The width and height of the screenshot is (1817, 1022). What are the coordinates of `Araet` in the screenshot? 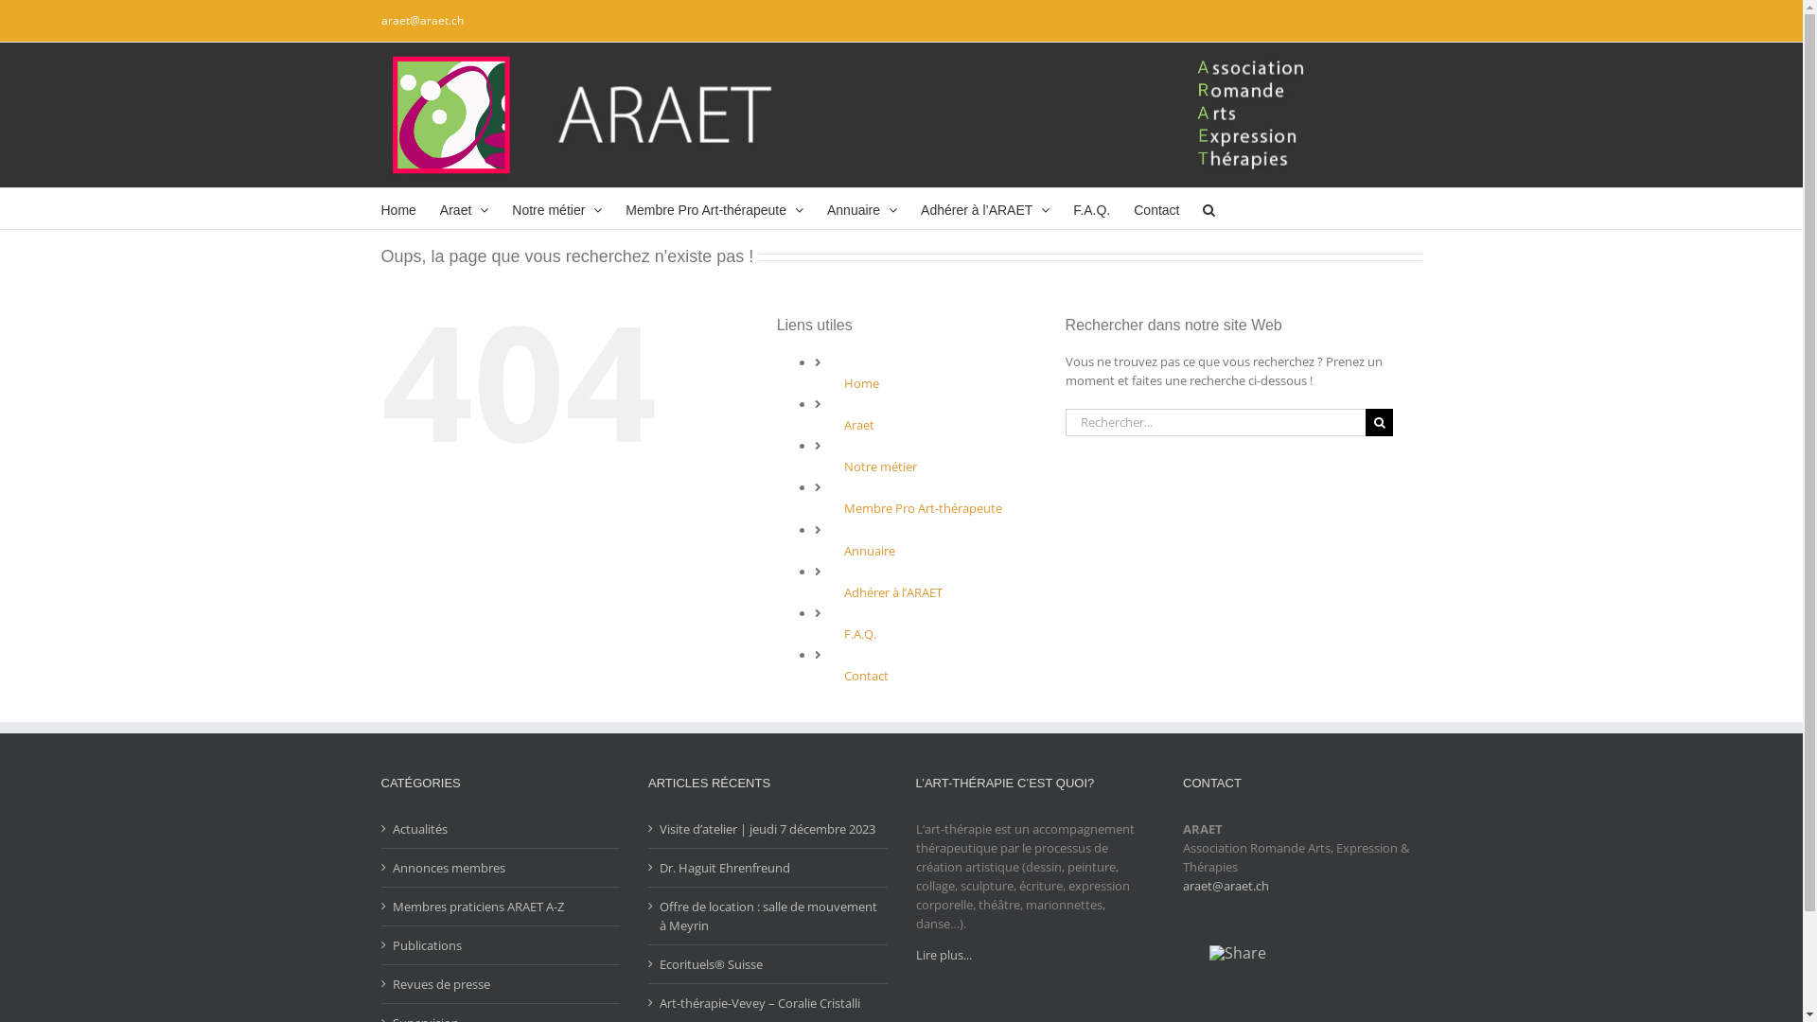 It's located at (859, 425).